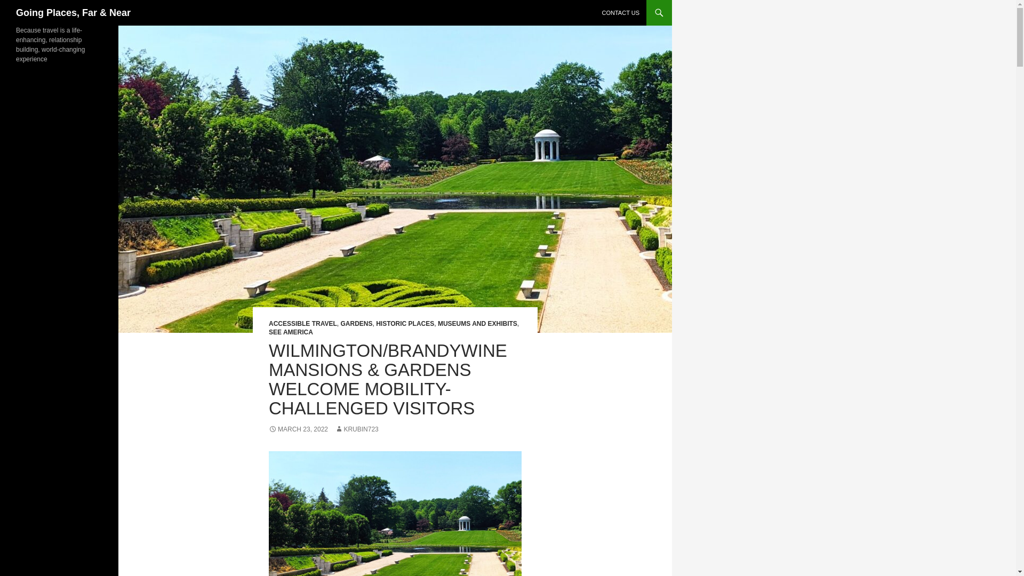 The width and height of the screenshot is (1024, 576). I want to click on CONTACT US, so click(620, 13).